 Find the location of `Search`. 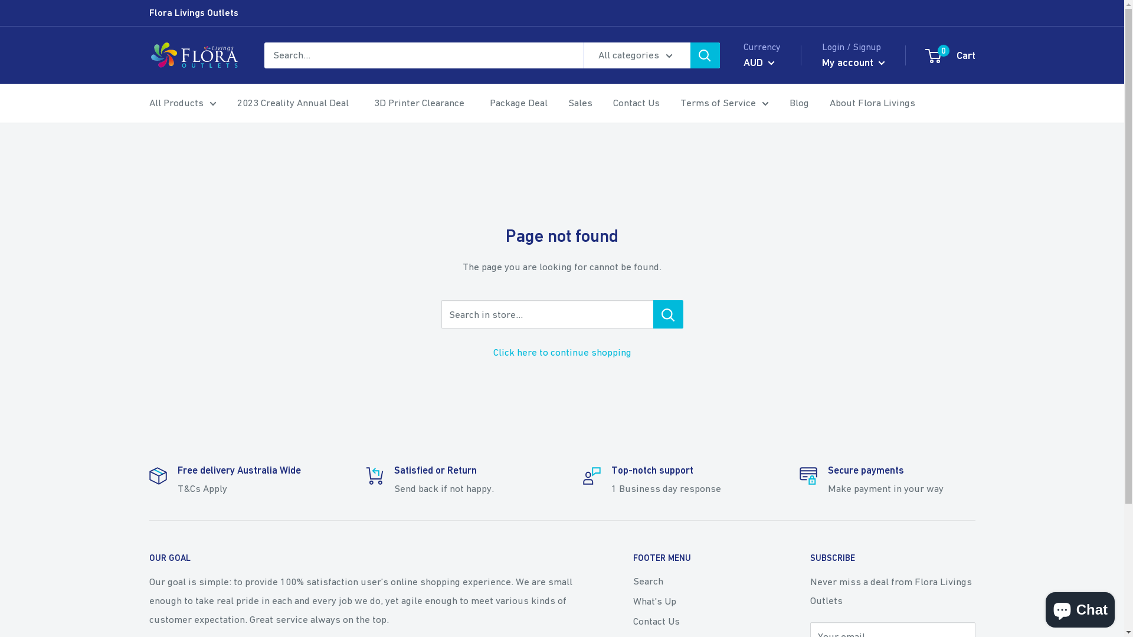

Search is located at coordinates (700, 582).